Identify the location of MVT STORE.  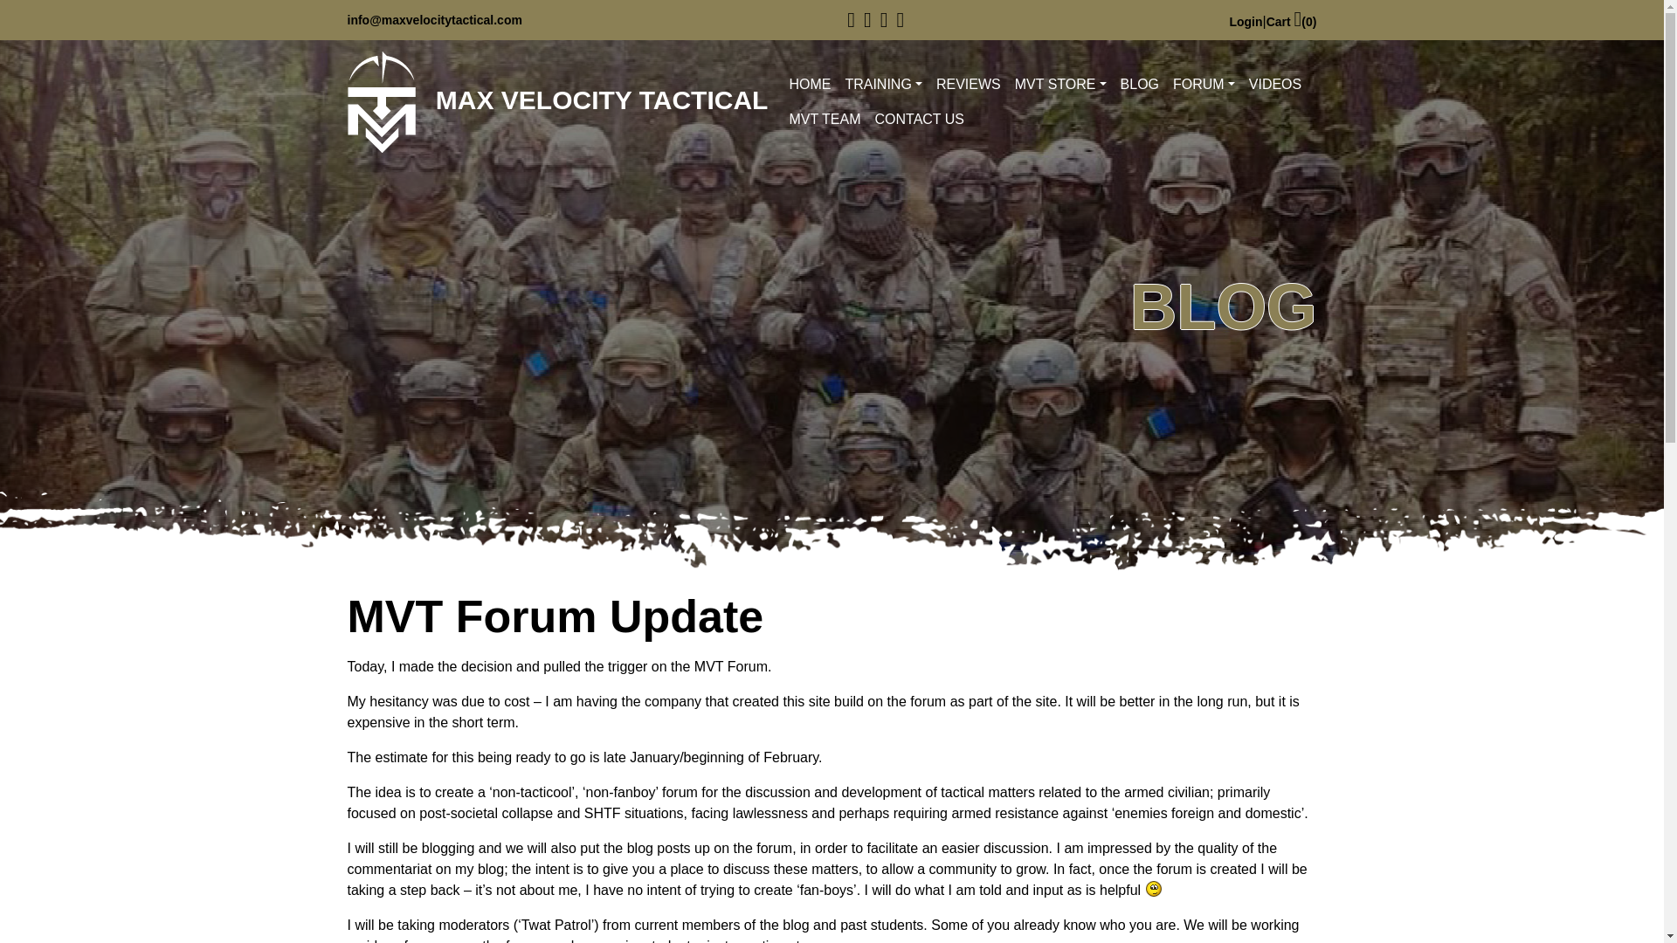
(1060, 84).